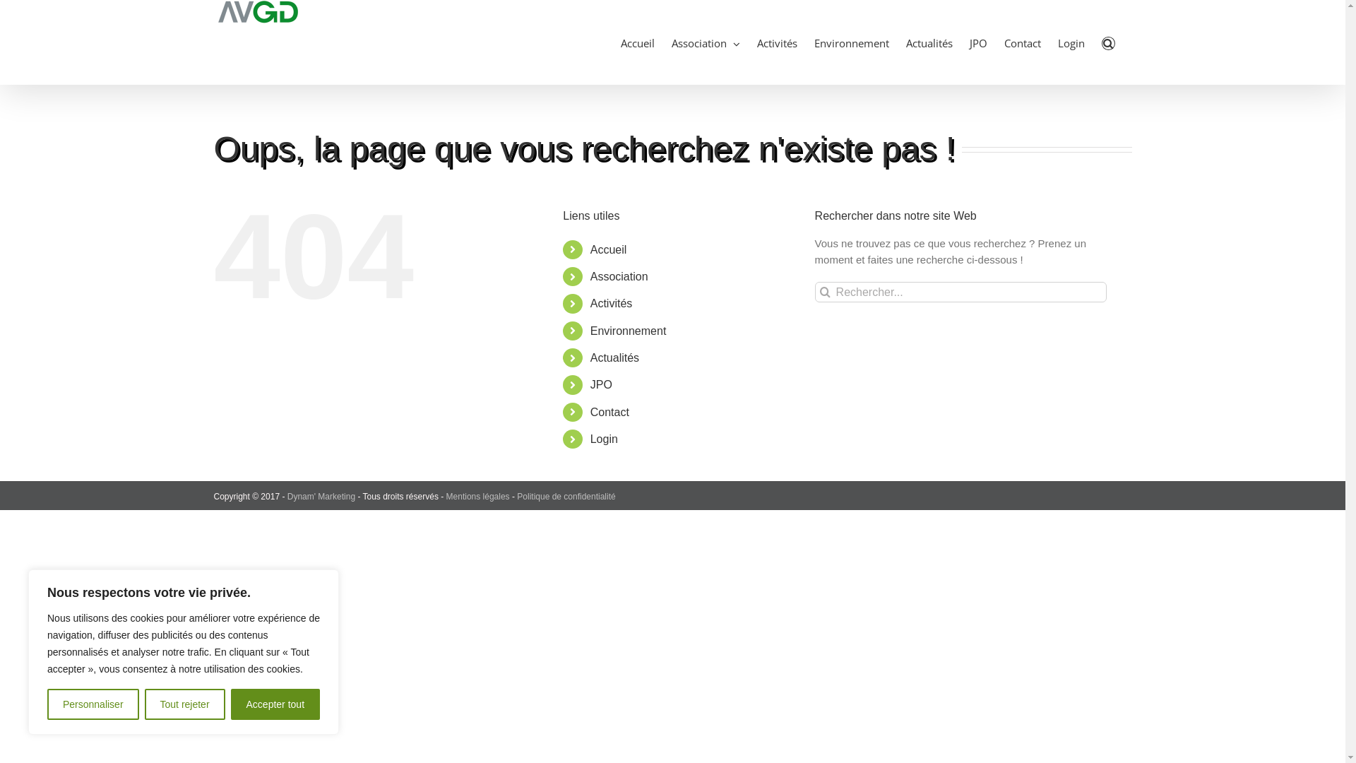 The height and width of the screenshot is (763, 1356). I want to click on JPO, so click(979, 42).